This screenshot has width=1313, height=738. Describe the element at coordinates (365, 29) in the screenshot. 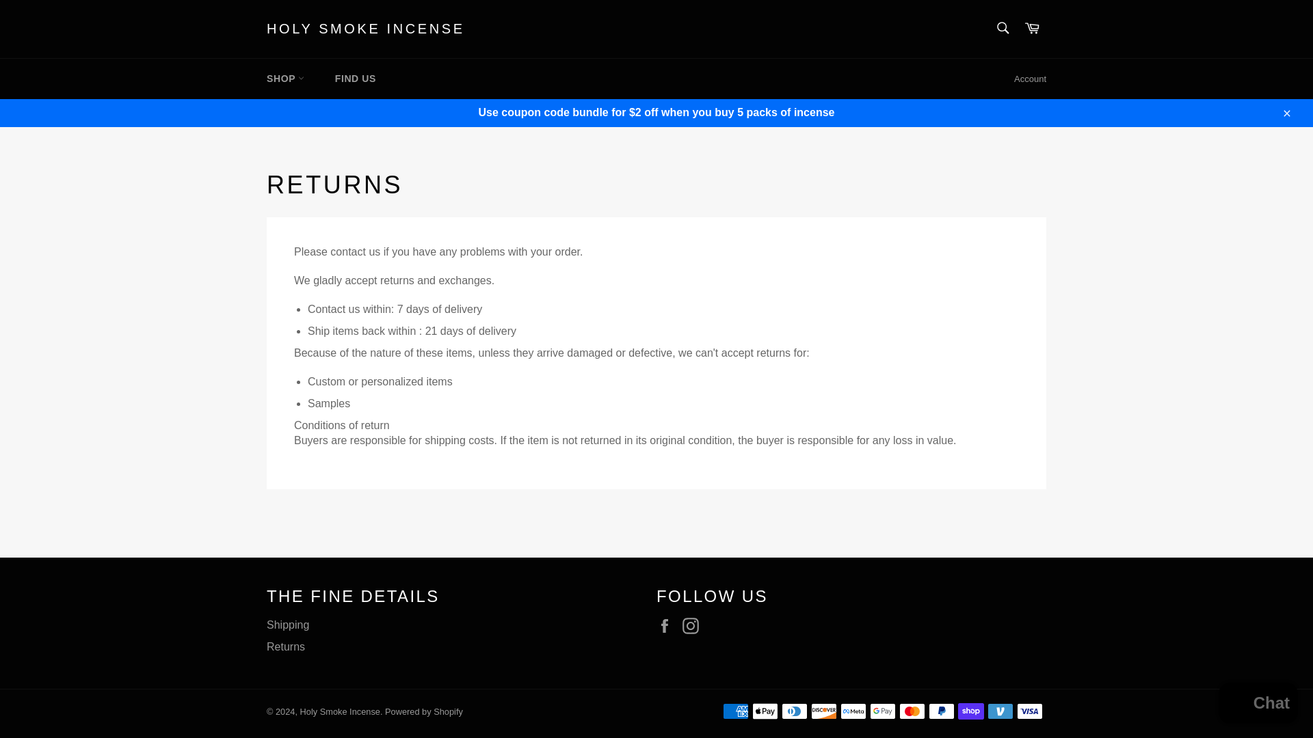

I see `HOLY SMOKE INCENSE` at that location.